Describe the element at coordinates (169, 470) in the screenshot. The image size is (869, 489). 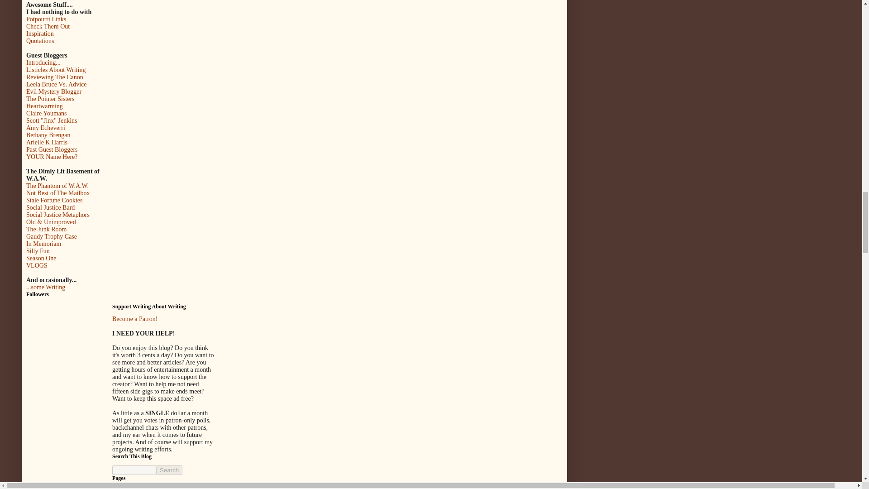
I see `Search` at that location.